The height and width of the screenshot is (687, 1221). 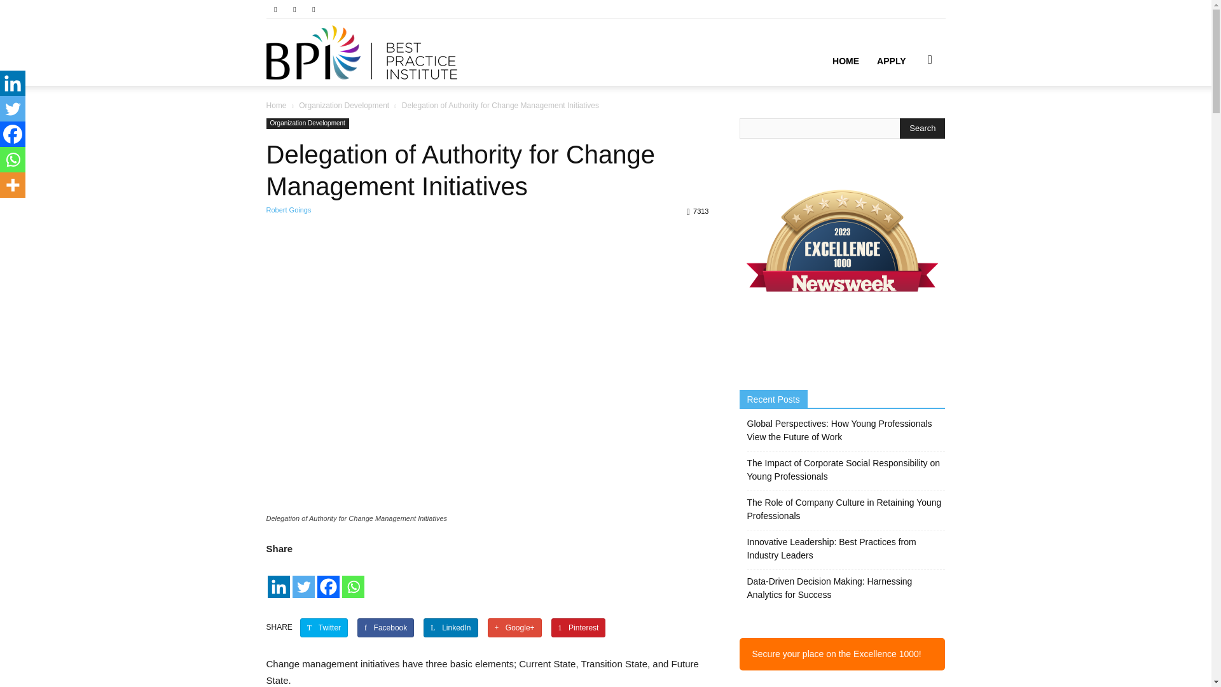 What do you see at coordinates (324, 628) in the screenshot?
I see `Share on Twitter` at bounding box center [324, 628].